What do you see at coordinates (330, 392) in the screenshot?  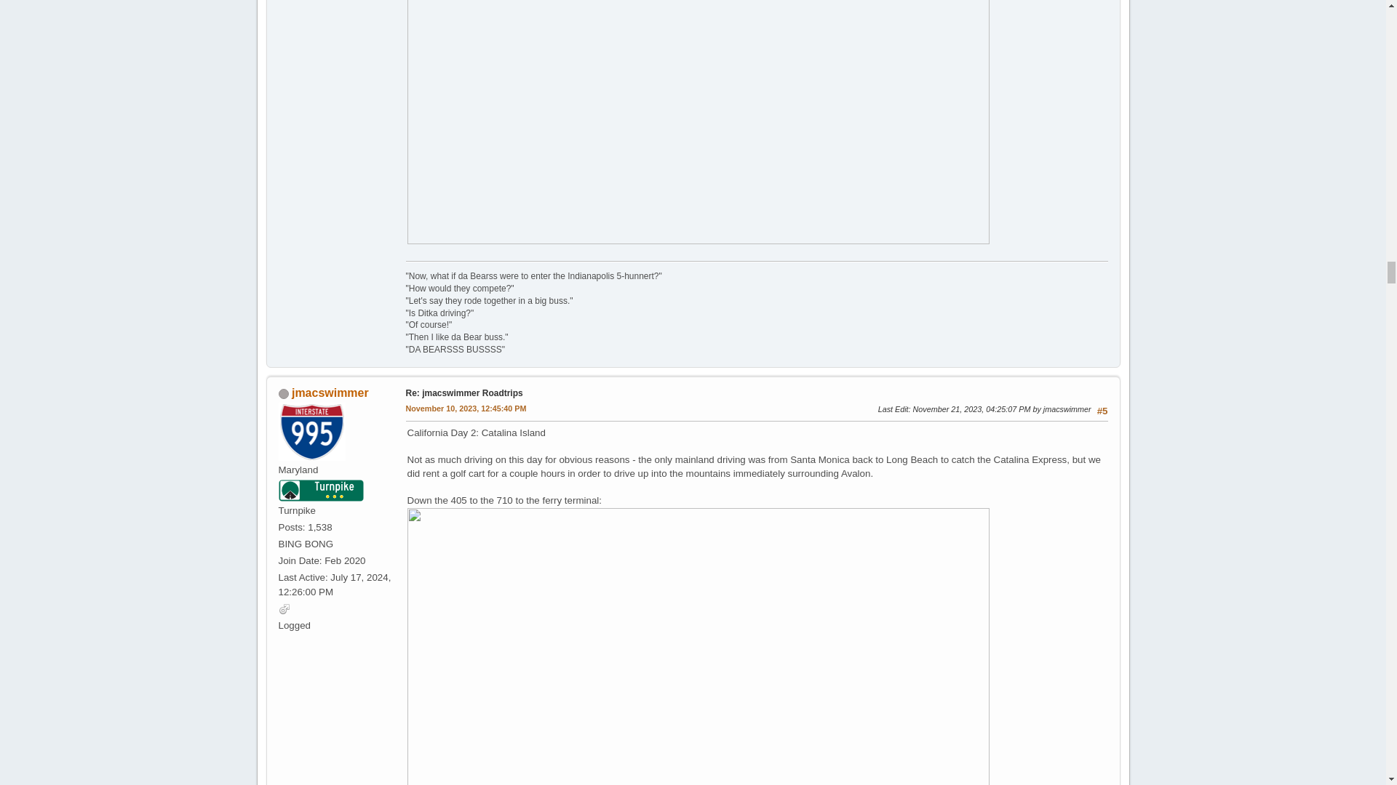 I see `jmacswimmer` at bounding box center [330, 392].